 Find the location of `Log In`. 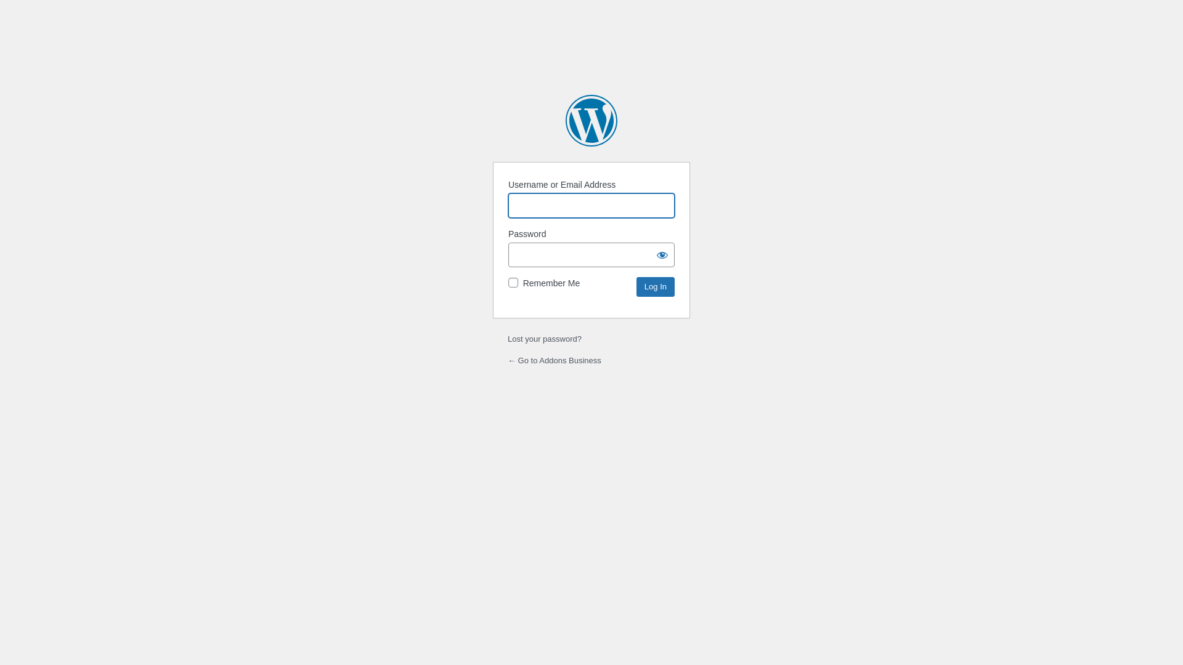

Log In is located at coordinates (656, 287).